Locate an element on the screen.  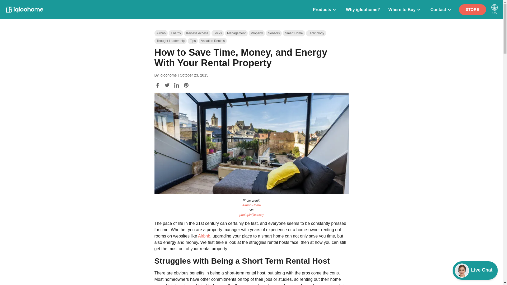
Airbnb is located at coordinates (213, 41).